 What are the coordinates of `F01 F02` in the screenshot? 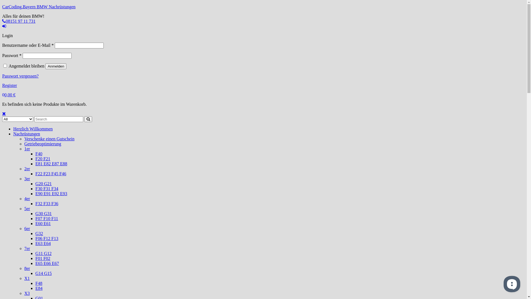 It's located at (43, 259).